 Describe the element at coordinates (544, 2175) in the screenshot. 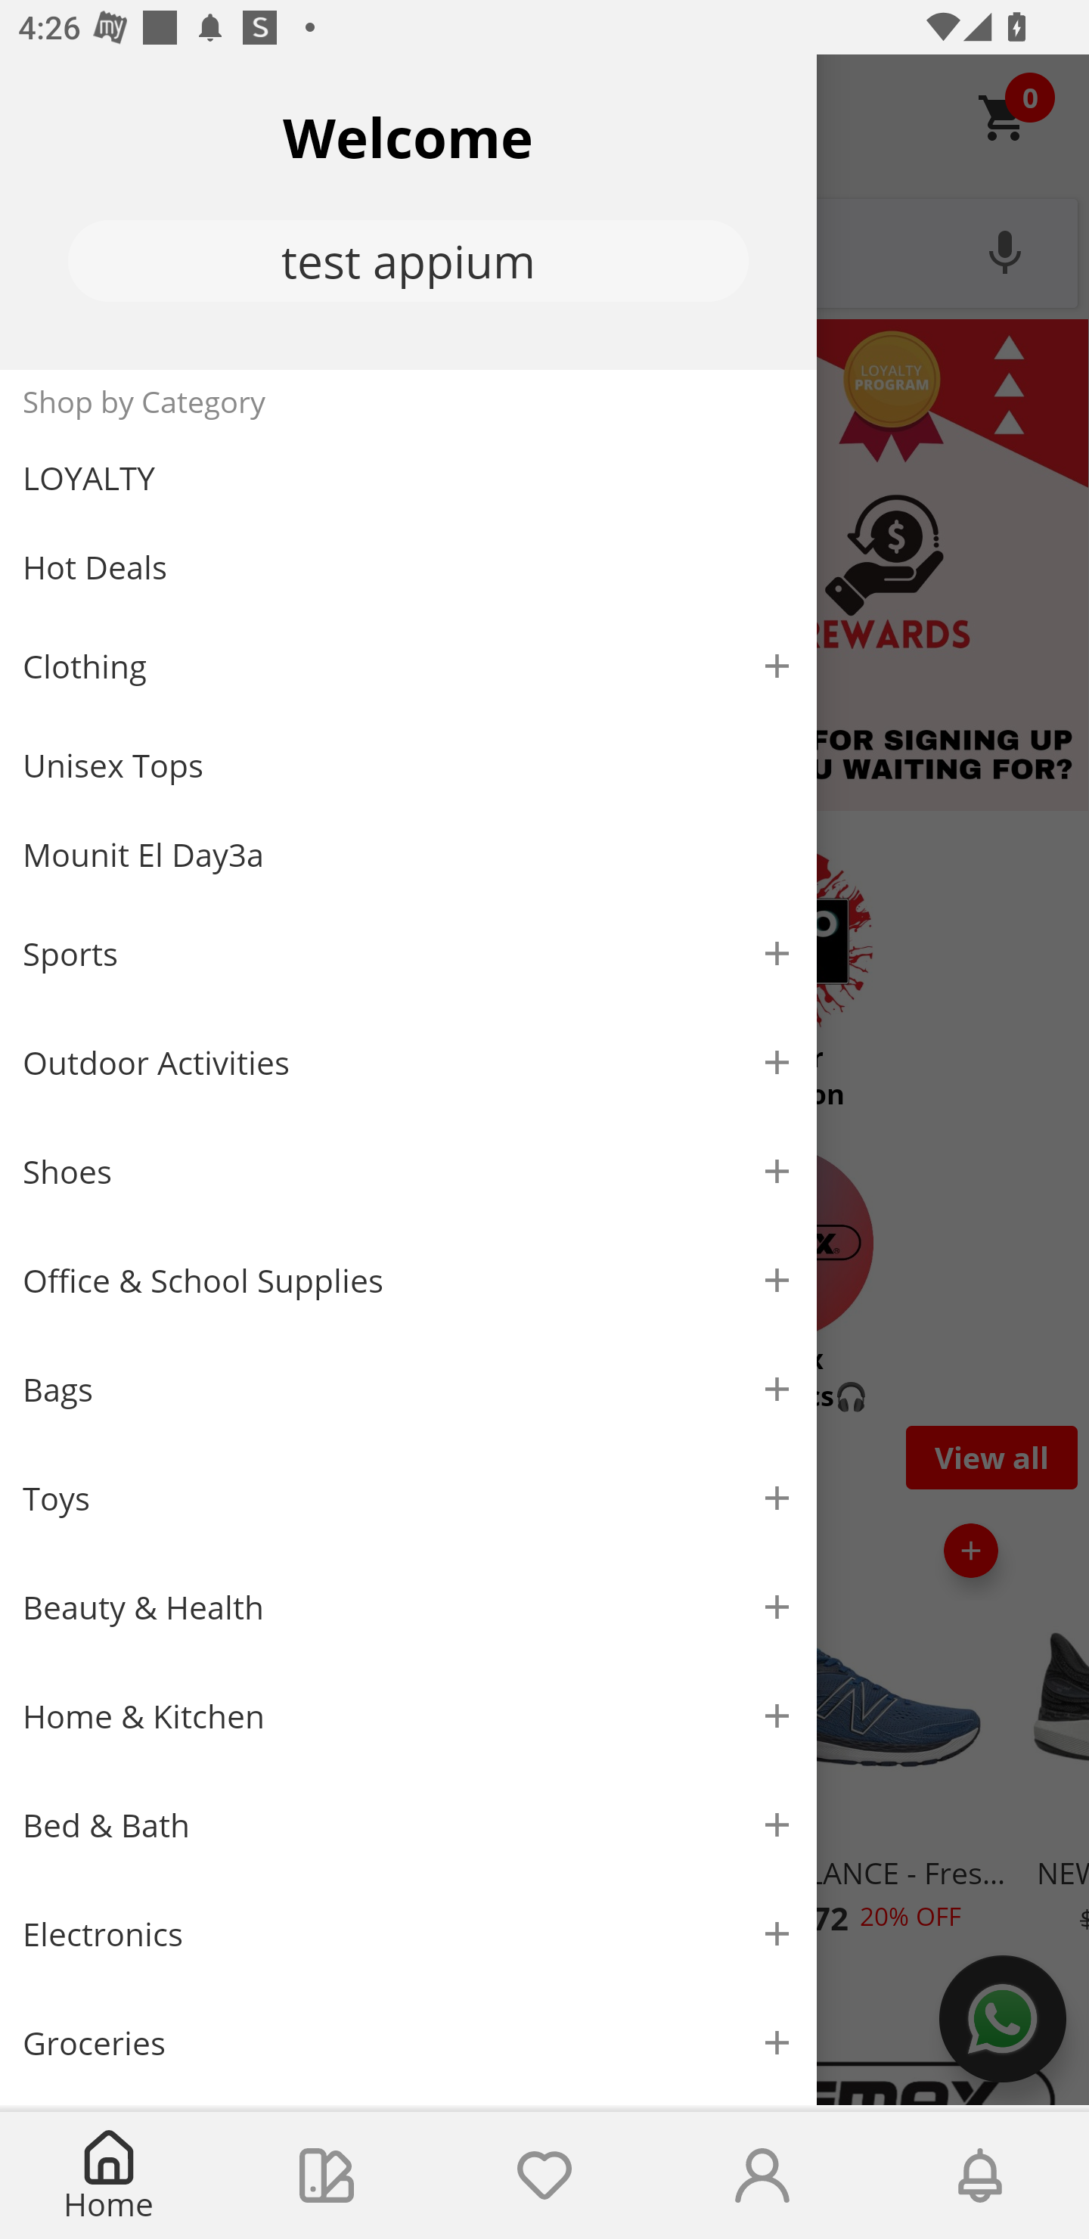

I see `Wishlist` at that location.